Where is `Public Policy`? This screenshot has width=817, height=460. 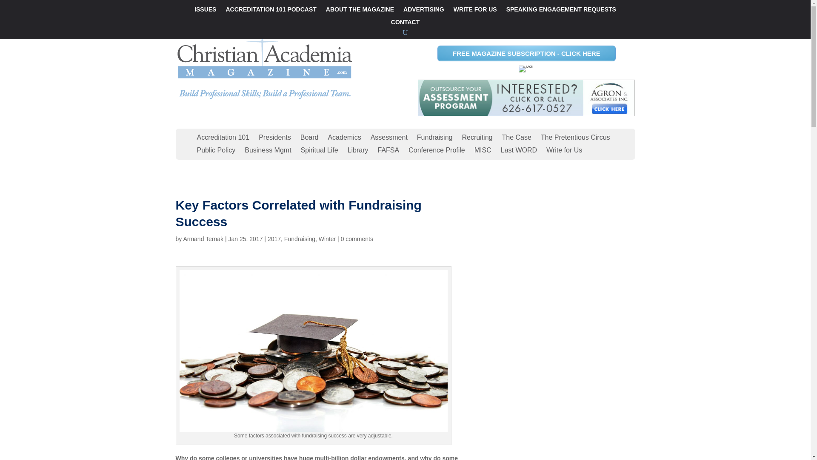
Public Policy is located at coordinates (216, 152).